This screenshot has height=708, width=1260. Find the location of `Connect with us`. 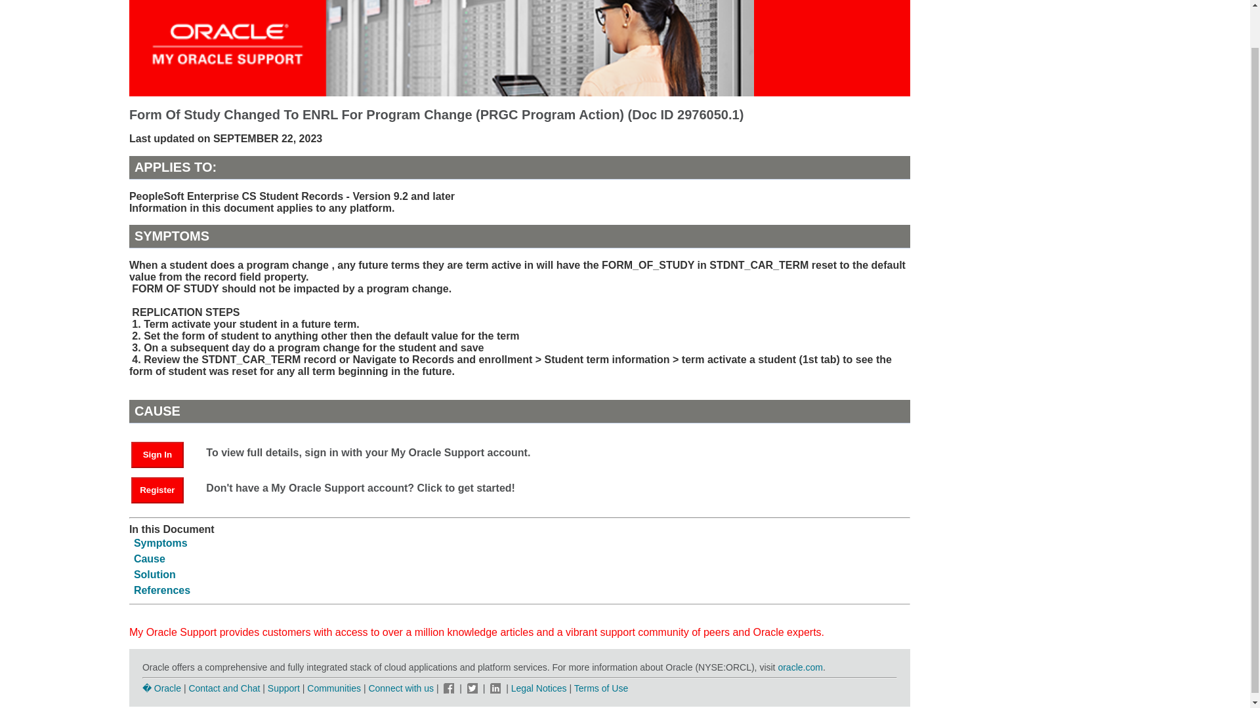

Connect with us is located at coordinates (402, 688).